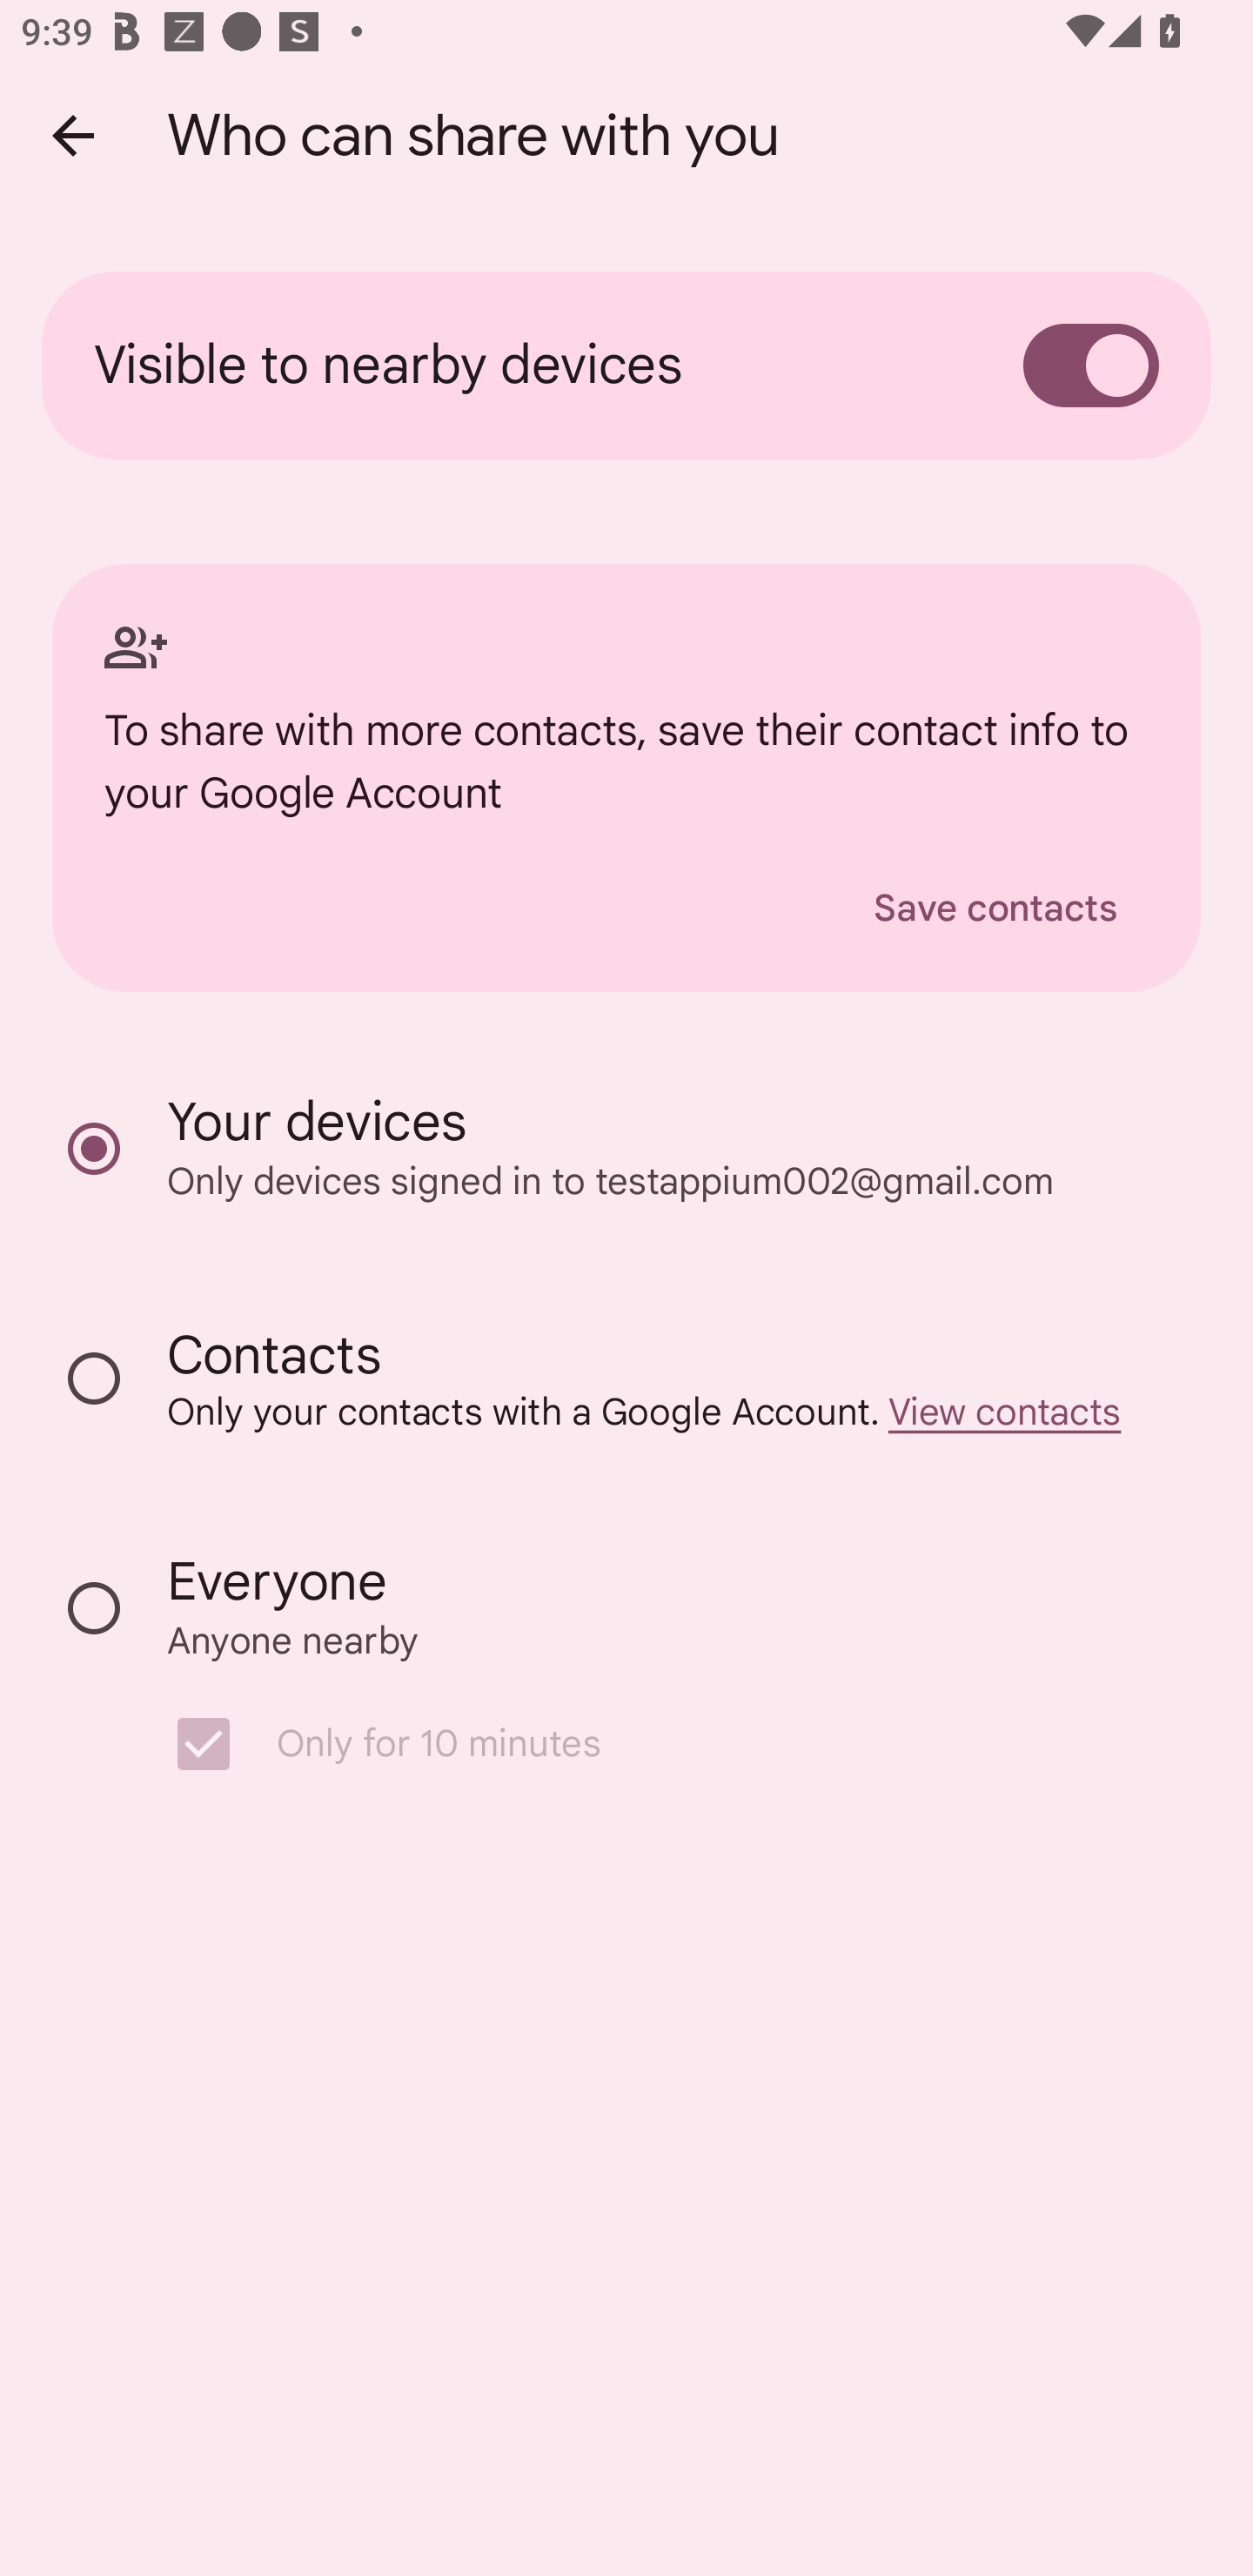 The width and height of the screenshot is (1253, 2576). What do you see at coordinates (626, 364) in the screenshot?
I see `Visible to nearby devices` at bounding box center [626, 364].